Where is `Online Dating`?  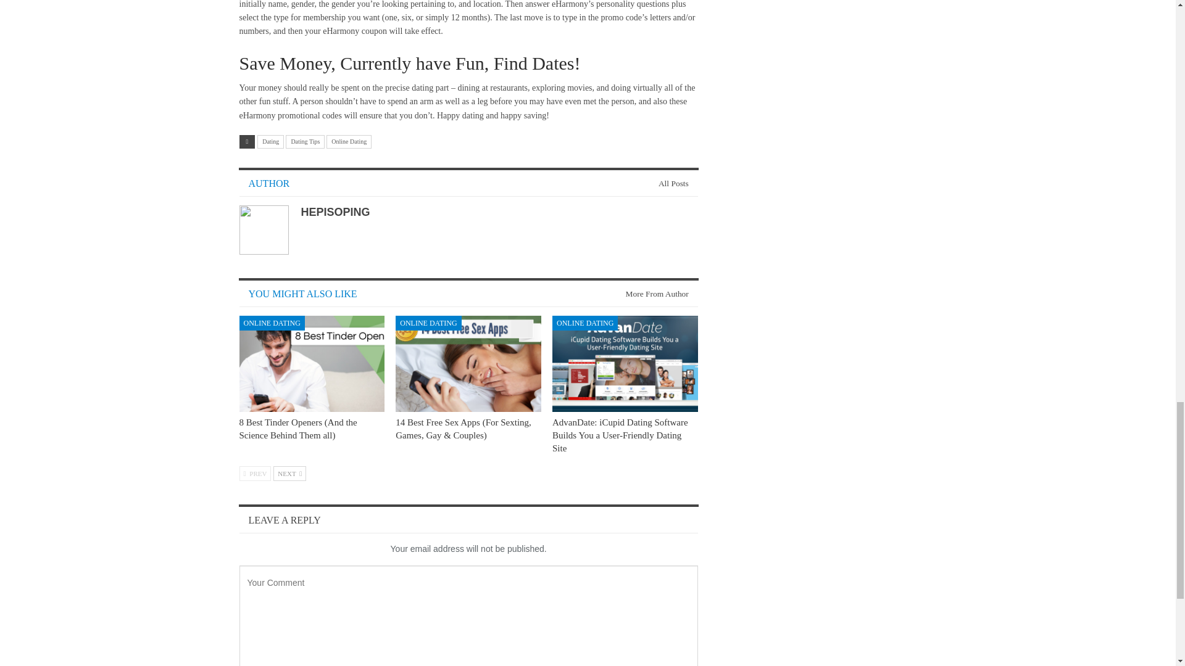 Online Dating is located at coordinates (349, 142).